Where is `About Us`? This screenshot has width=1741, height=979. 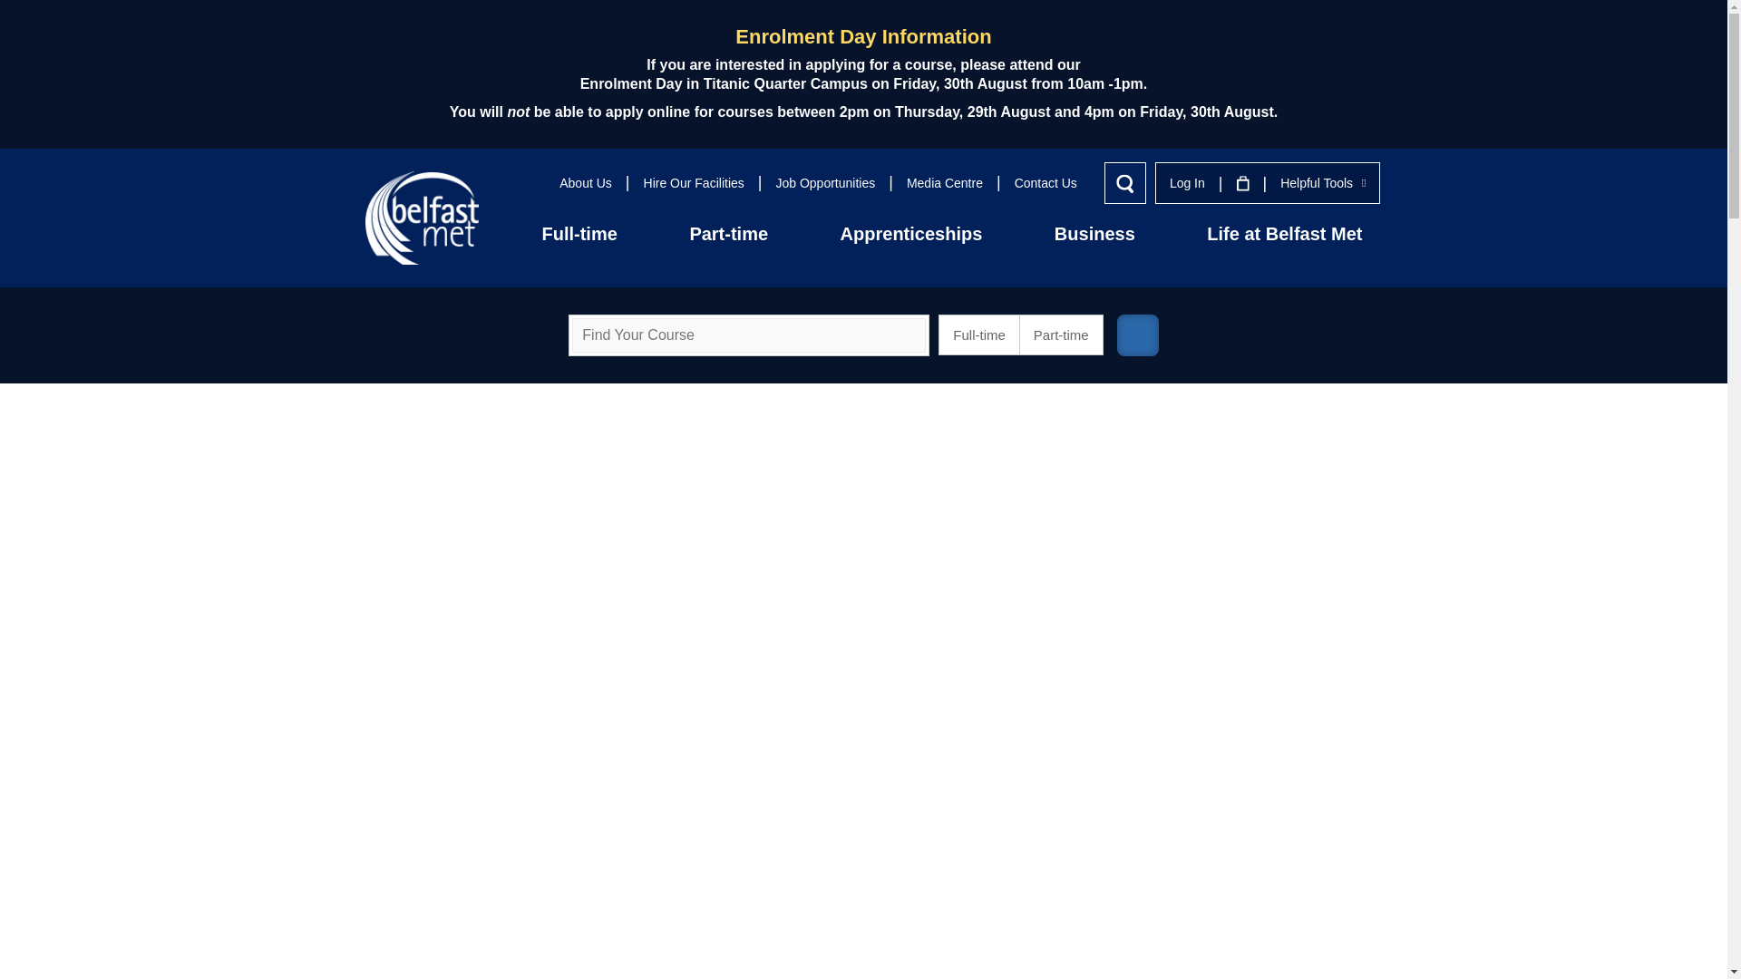 About Us is located at coordinates (586, 183).